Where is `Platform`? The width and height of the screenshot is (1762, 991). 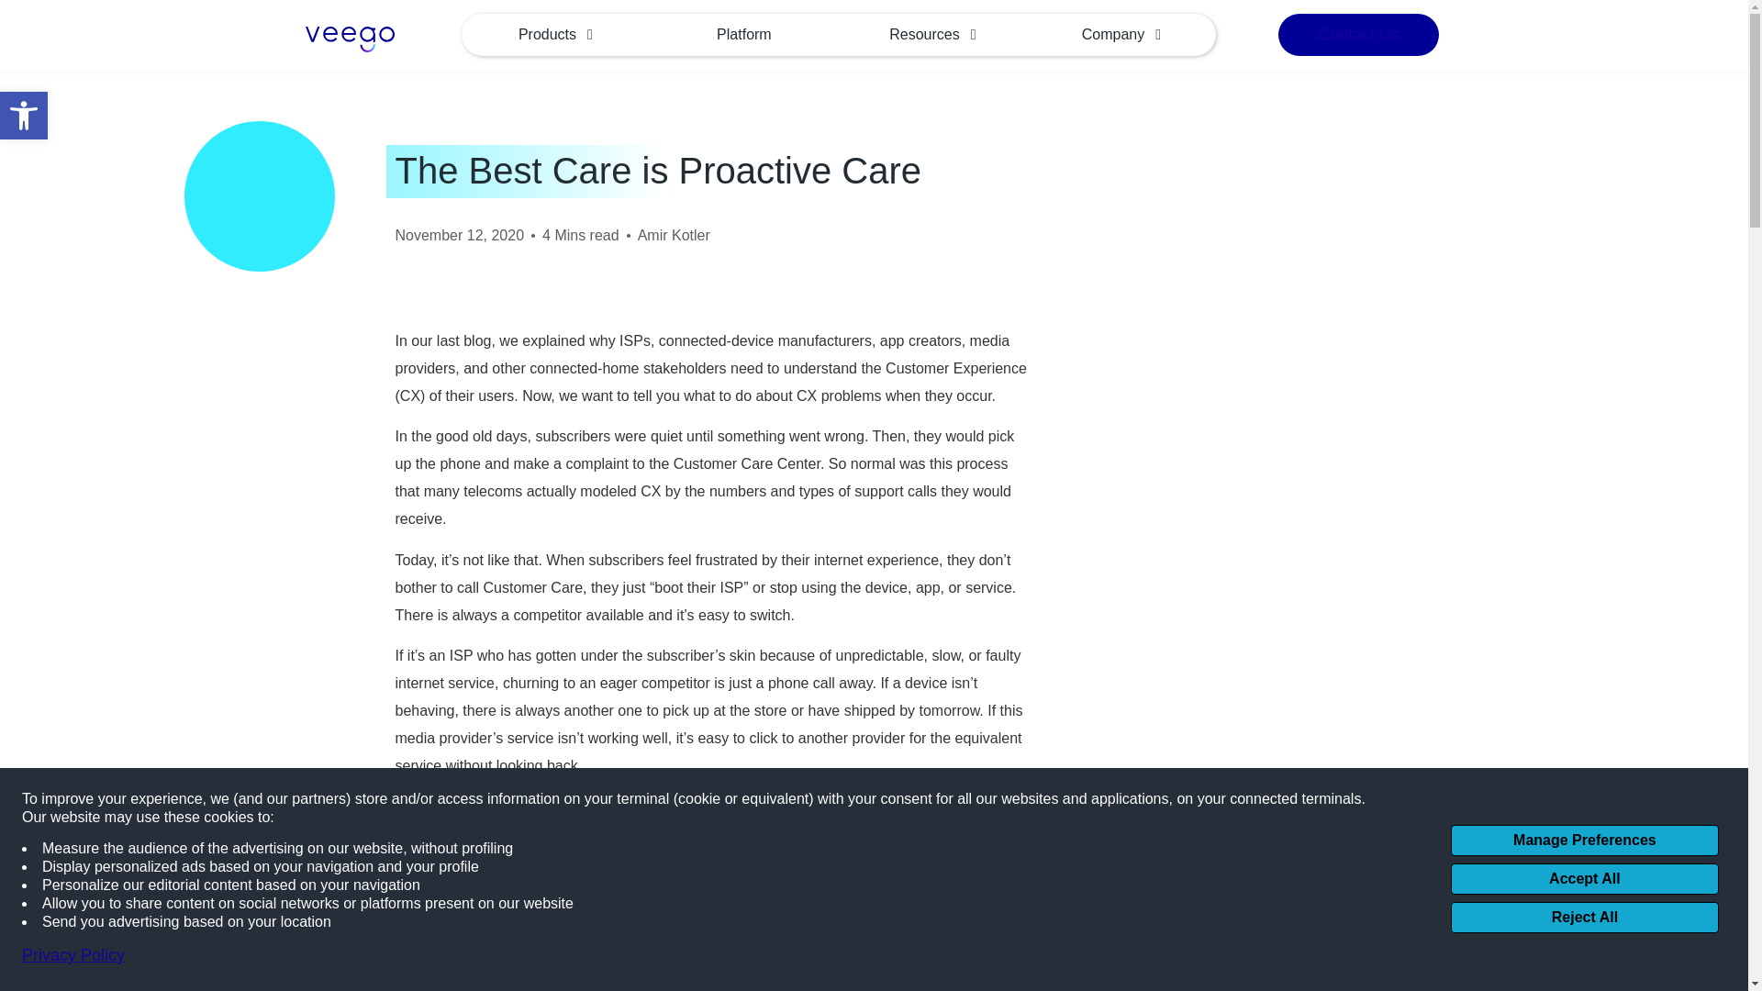
Platform is located at coordinates (556, 35).